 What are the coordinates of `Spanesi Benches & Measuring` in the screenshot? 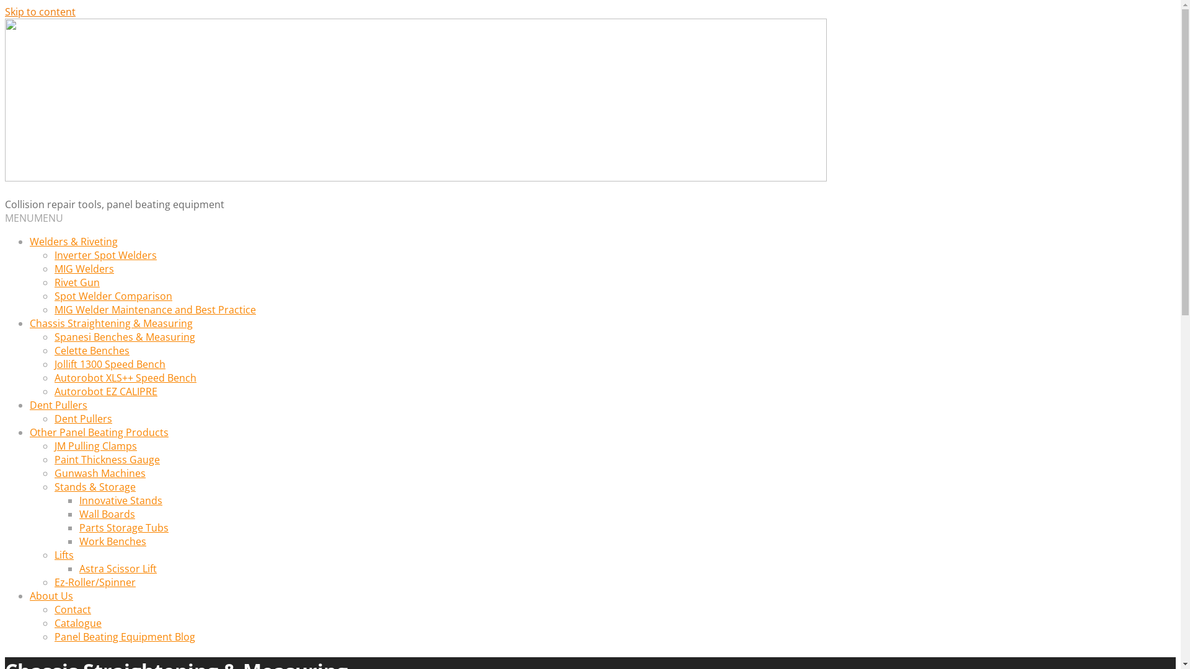 It's located at (125, 337).